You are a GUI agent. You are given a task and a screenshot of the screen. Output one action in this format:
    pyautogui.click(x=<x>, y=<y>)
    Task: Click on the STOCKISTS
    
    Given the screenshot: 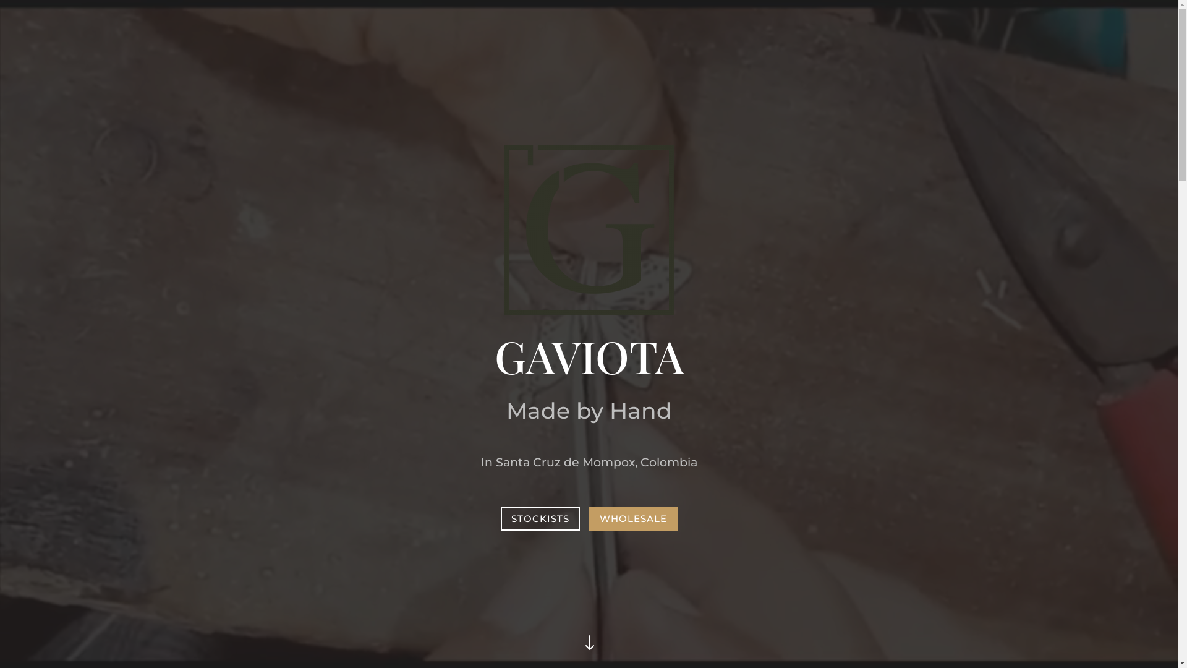 What is the action you would take?
    pyautogui.click(x=540, y=520)
    